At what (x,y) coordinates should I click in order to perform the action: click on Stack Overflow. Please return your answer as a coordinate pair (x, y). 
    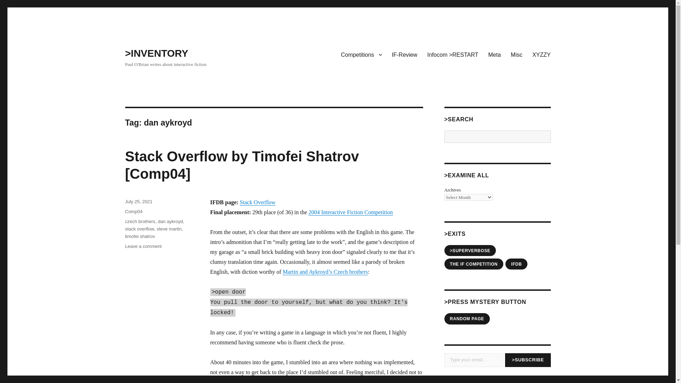
    Looking at the image, I should click on (258, 202).